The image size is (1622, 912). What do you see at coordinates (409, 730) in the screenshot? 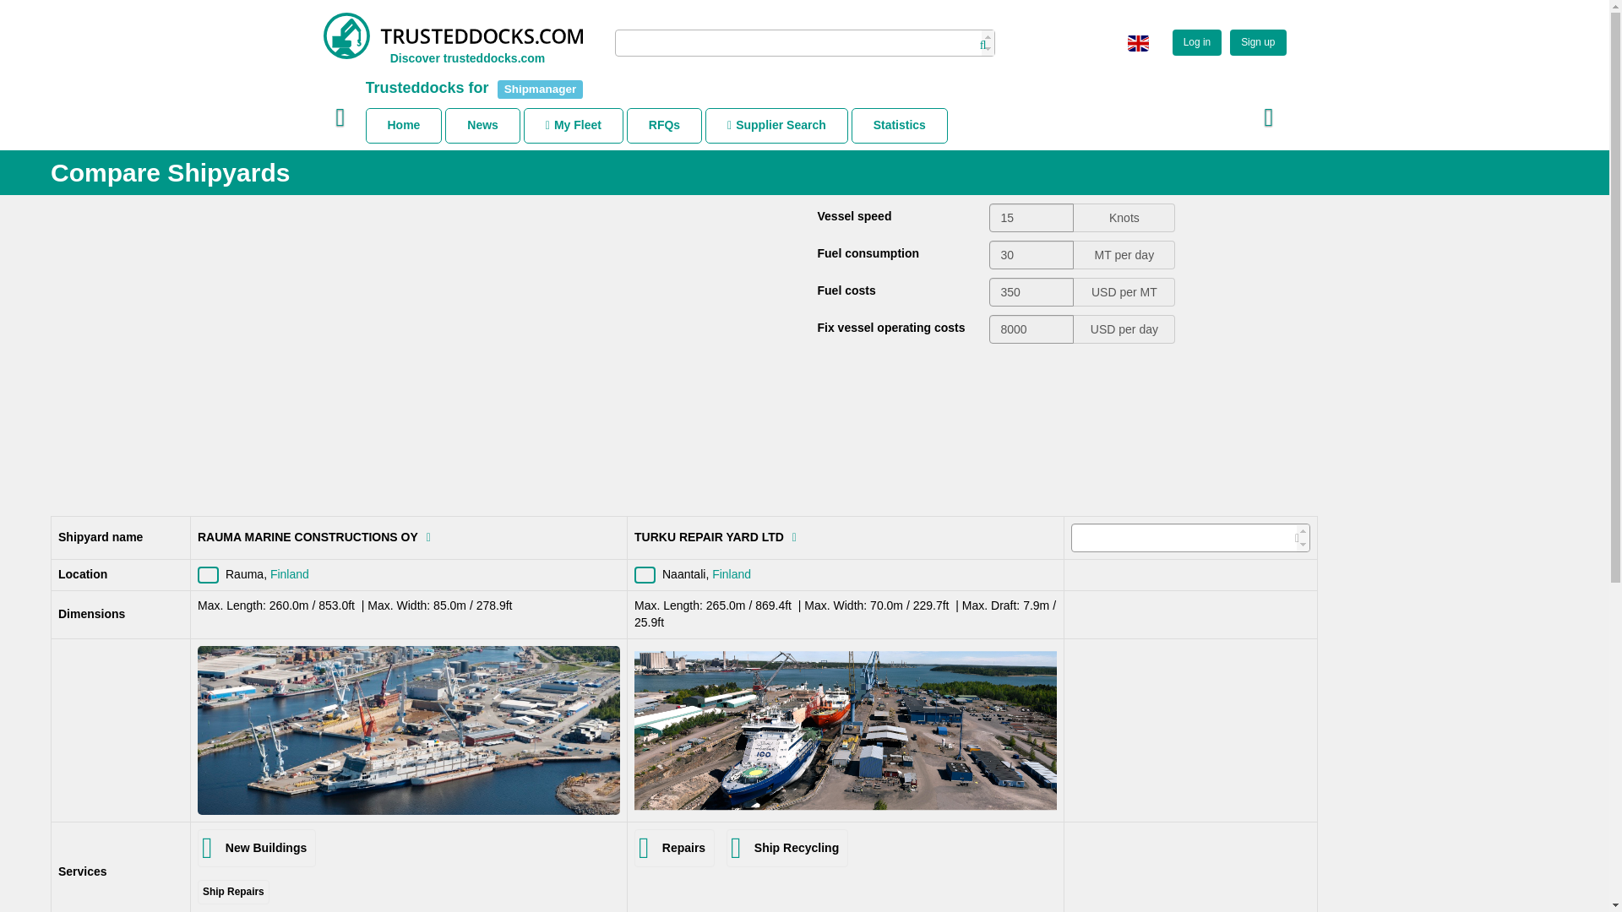
I see `RAUMA MARINE CONSTRUCTIONS OY` at bounding box center [409, 730].